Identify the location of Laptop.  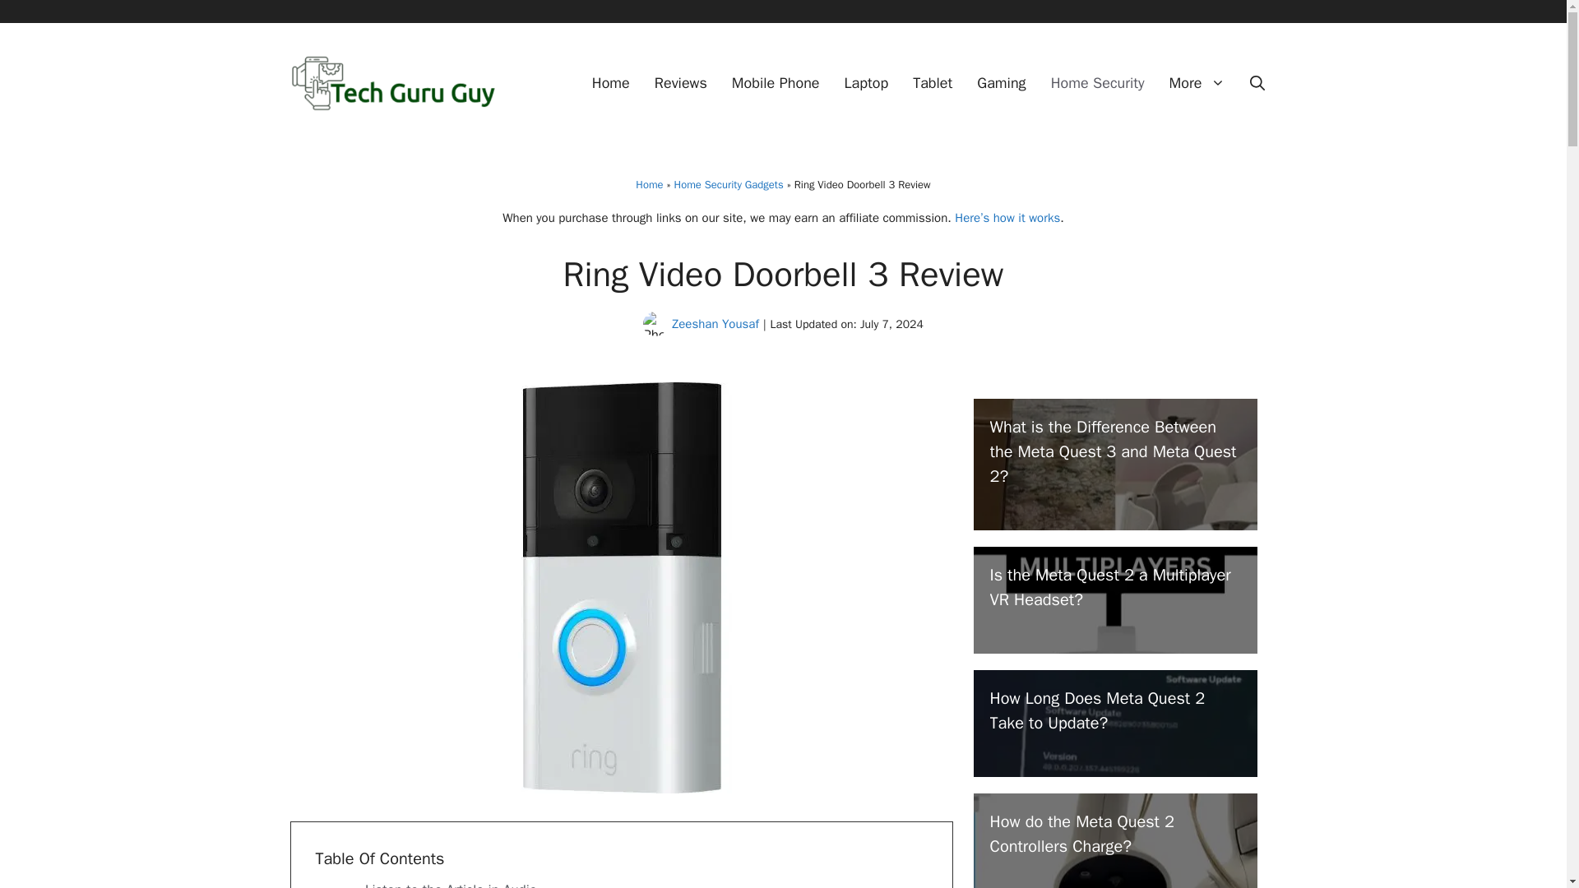
(867, 82).